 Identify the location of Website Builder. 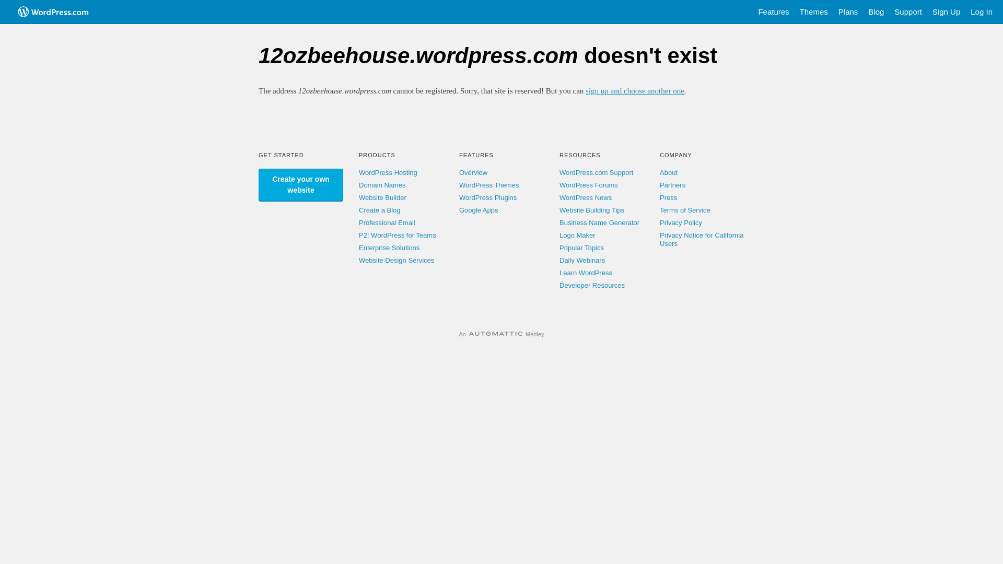
(382, 197).